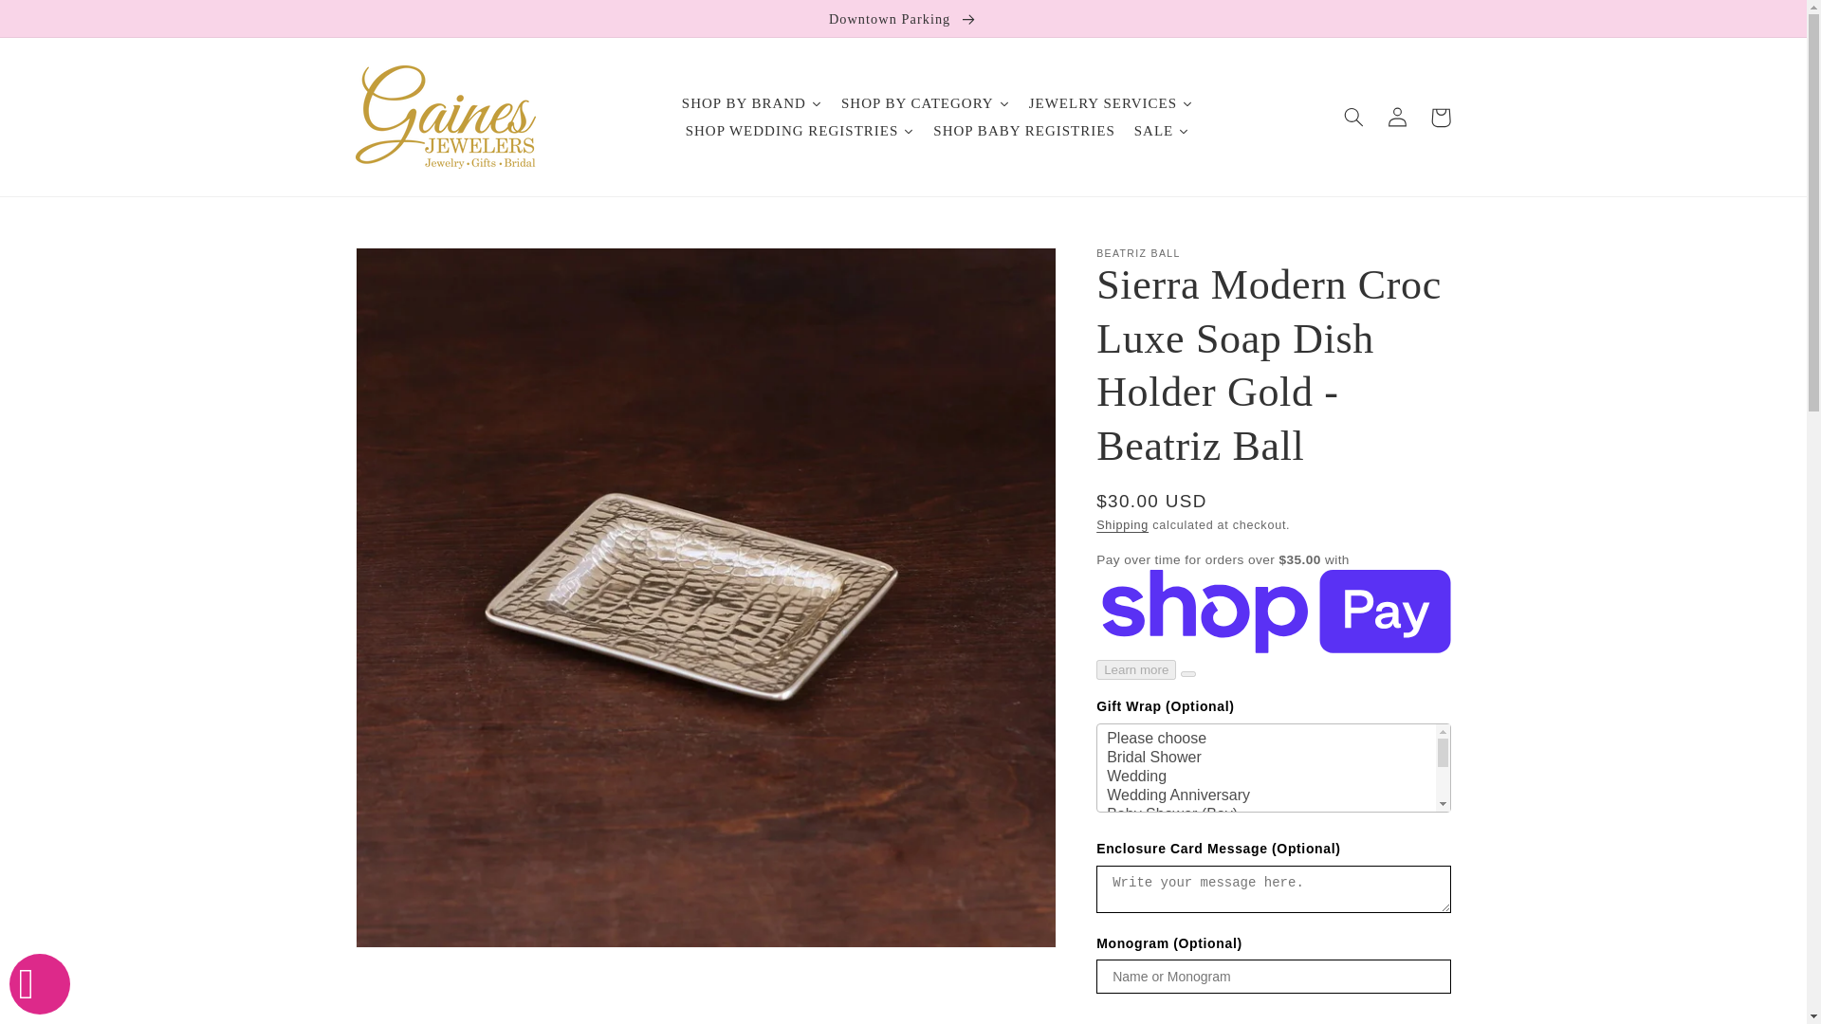  I want to click on SHOP WEDDING REGISTRIES, so click(800, 131).